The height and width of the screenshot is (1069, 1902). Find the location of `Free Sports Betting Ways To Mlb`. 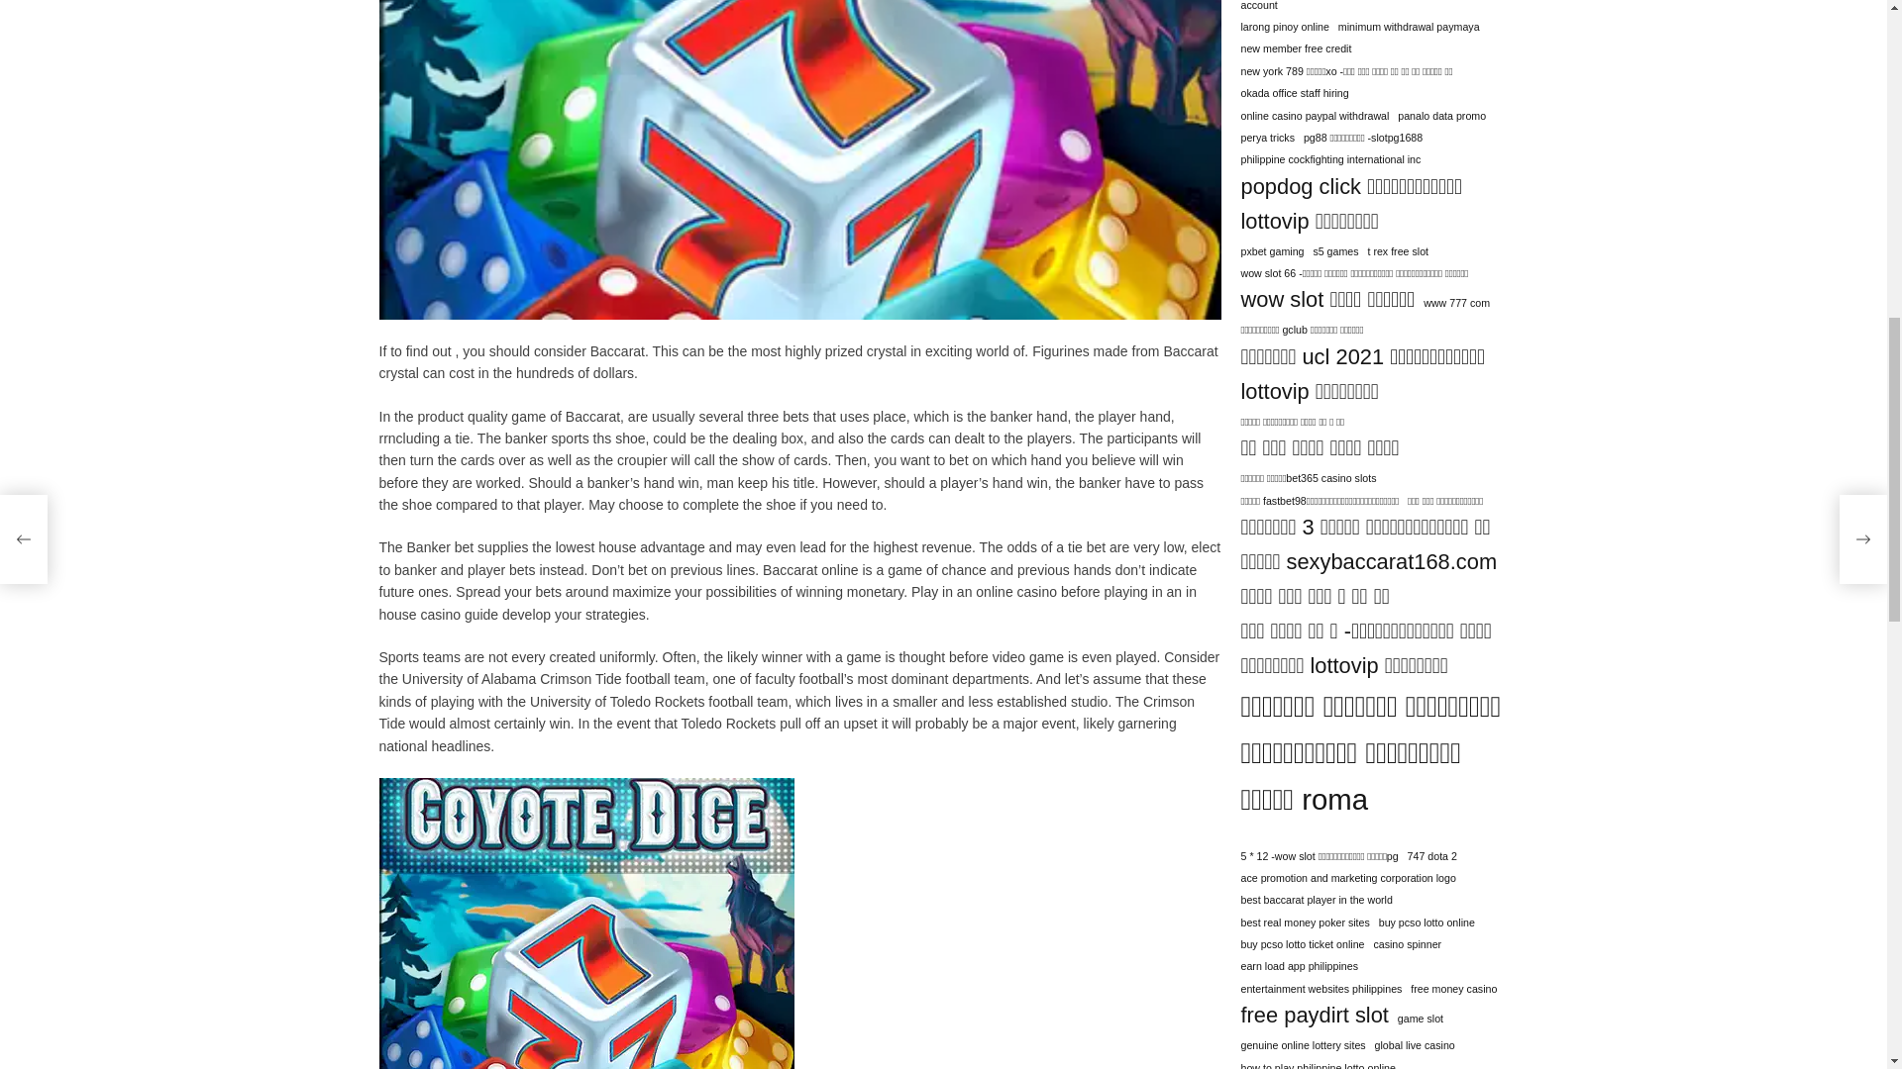

Free Sports Betting Ways To Mlb is located at coordinates (585, 818).